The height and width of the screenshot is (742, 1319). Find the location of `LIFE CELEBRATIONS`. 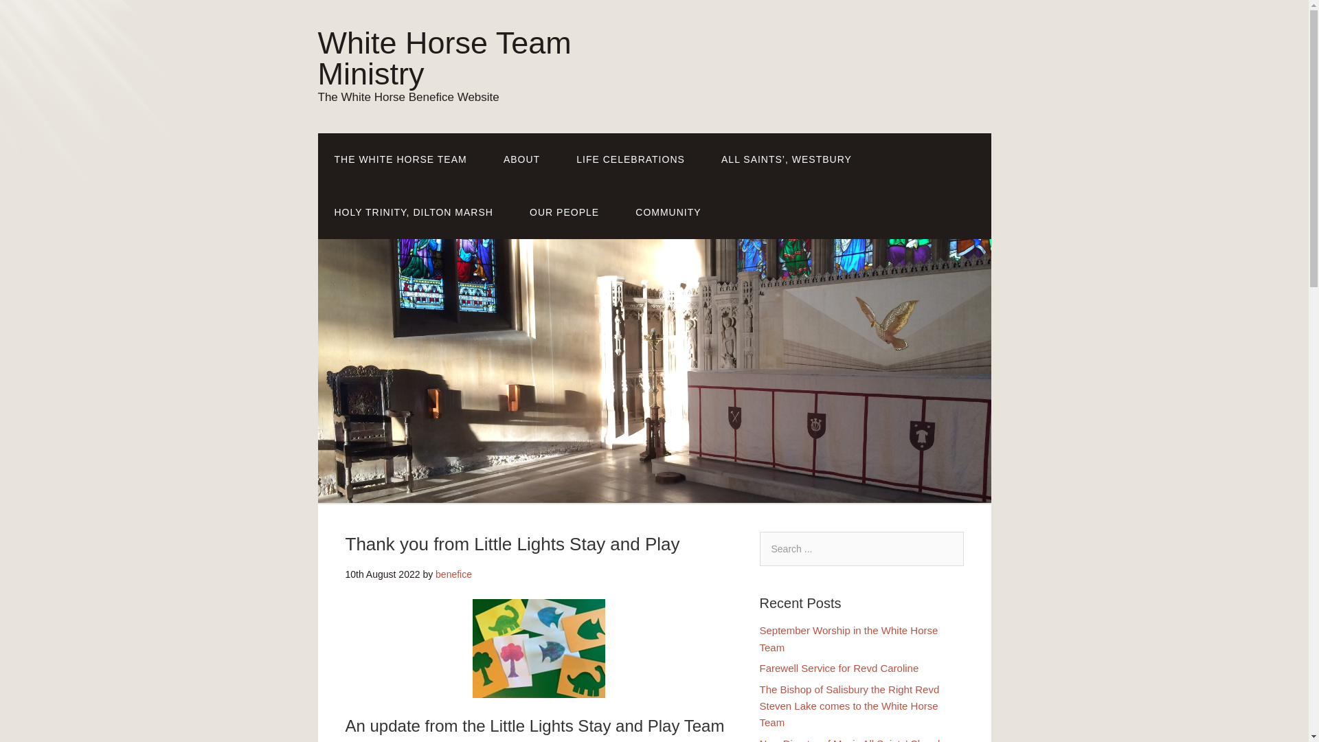

LIFE CELEBRATIONS is located at coordinates (631, 159).